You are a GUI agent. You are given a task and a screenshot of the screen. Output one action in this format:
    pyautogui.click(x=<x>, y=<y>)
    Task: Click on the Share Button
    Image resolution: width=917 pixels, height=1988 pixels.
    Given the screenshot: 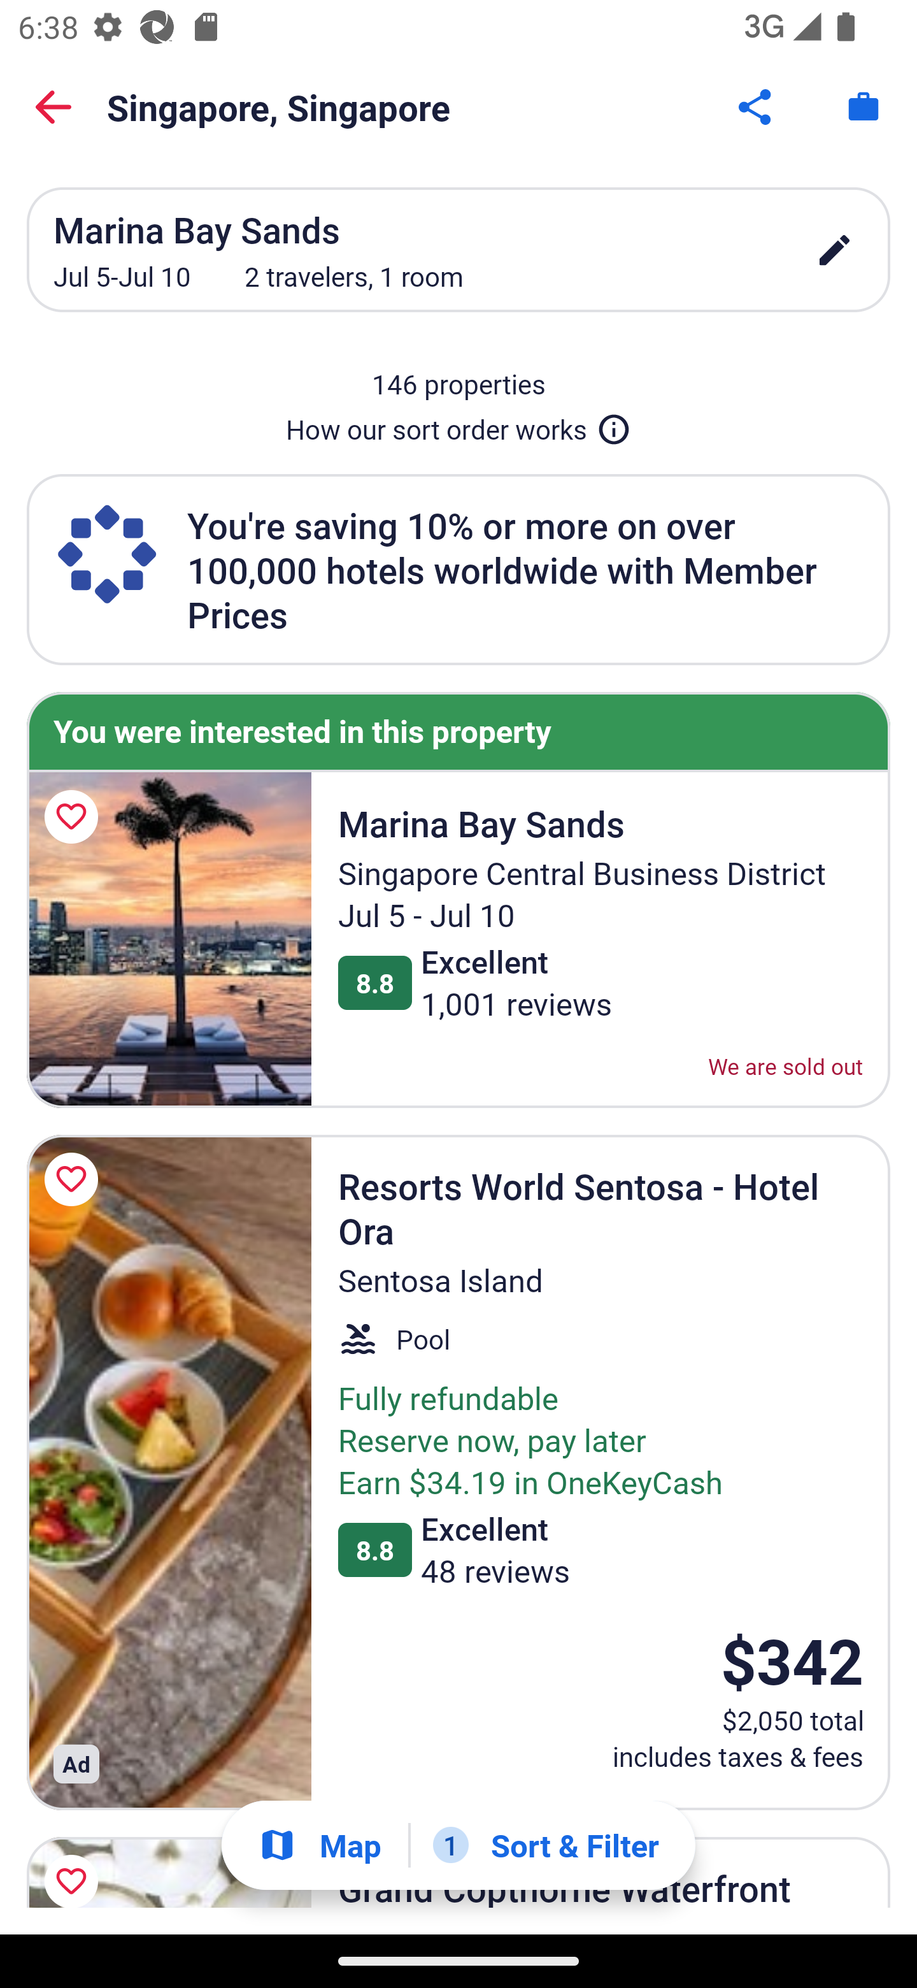 What is the action you would take?
    pyautogui.click(x=757, y=107)
    